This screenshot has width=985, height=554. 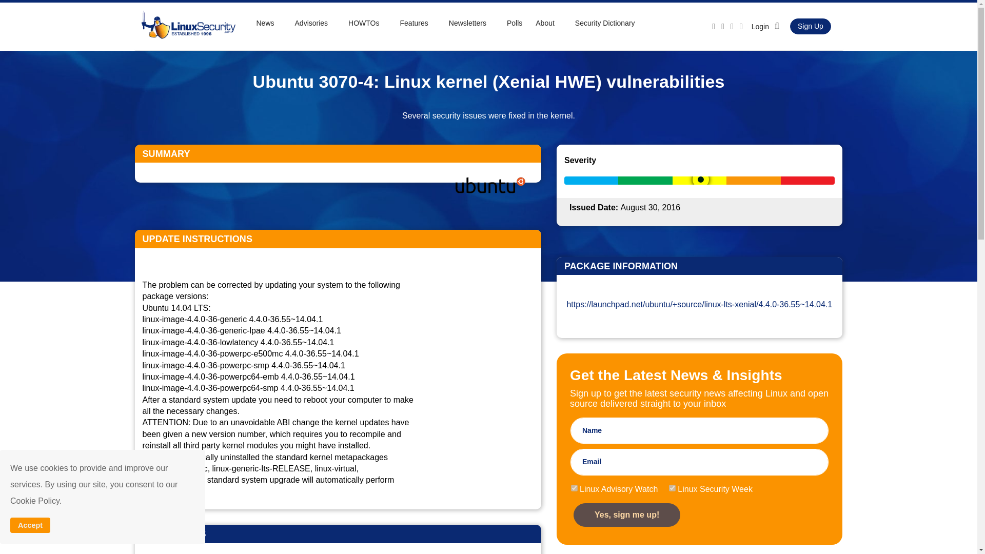 I want to click on Advisories, so click(x=320, y=23).